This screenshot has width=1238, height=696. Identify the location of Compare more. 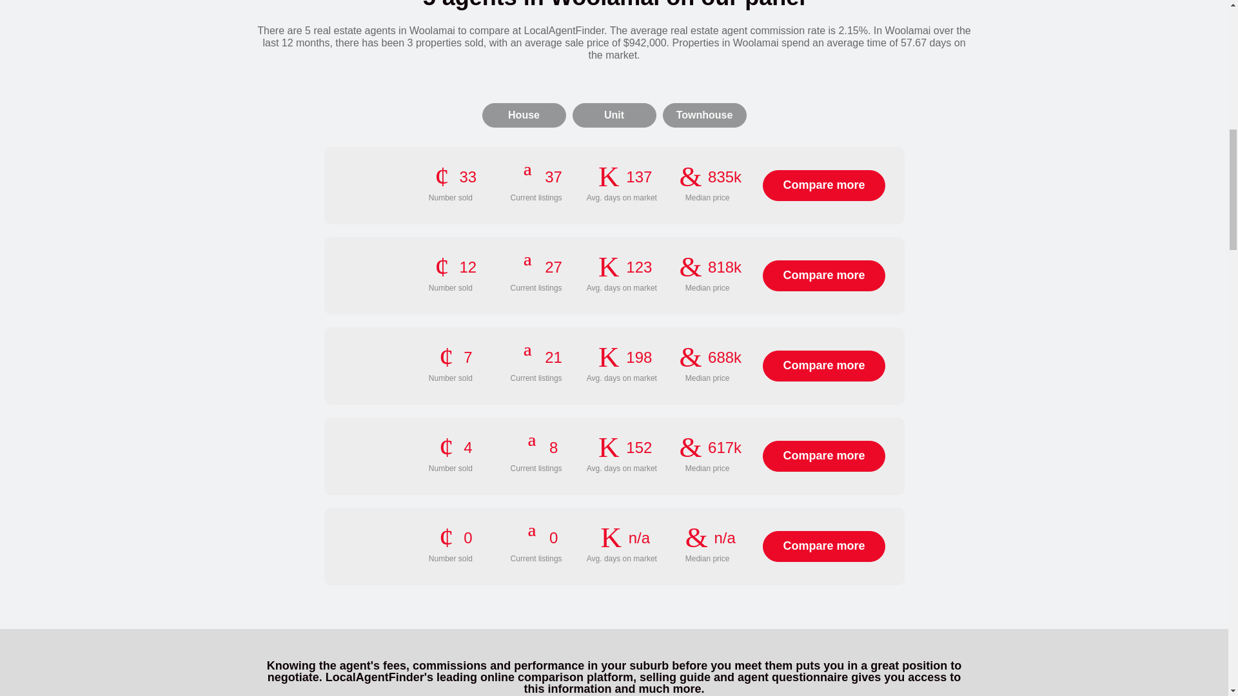
(823, 186).